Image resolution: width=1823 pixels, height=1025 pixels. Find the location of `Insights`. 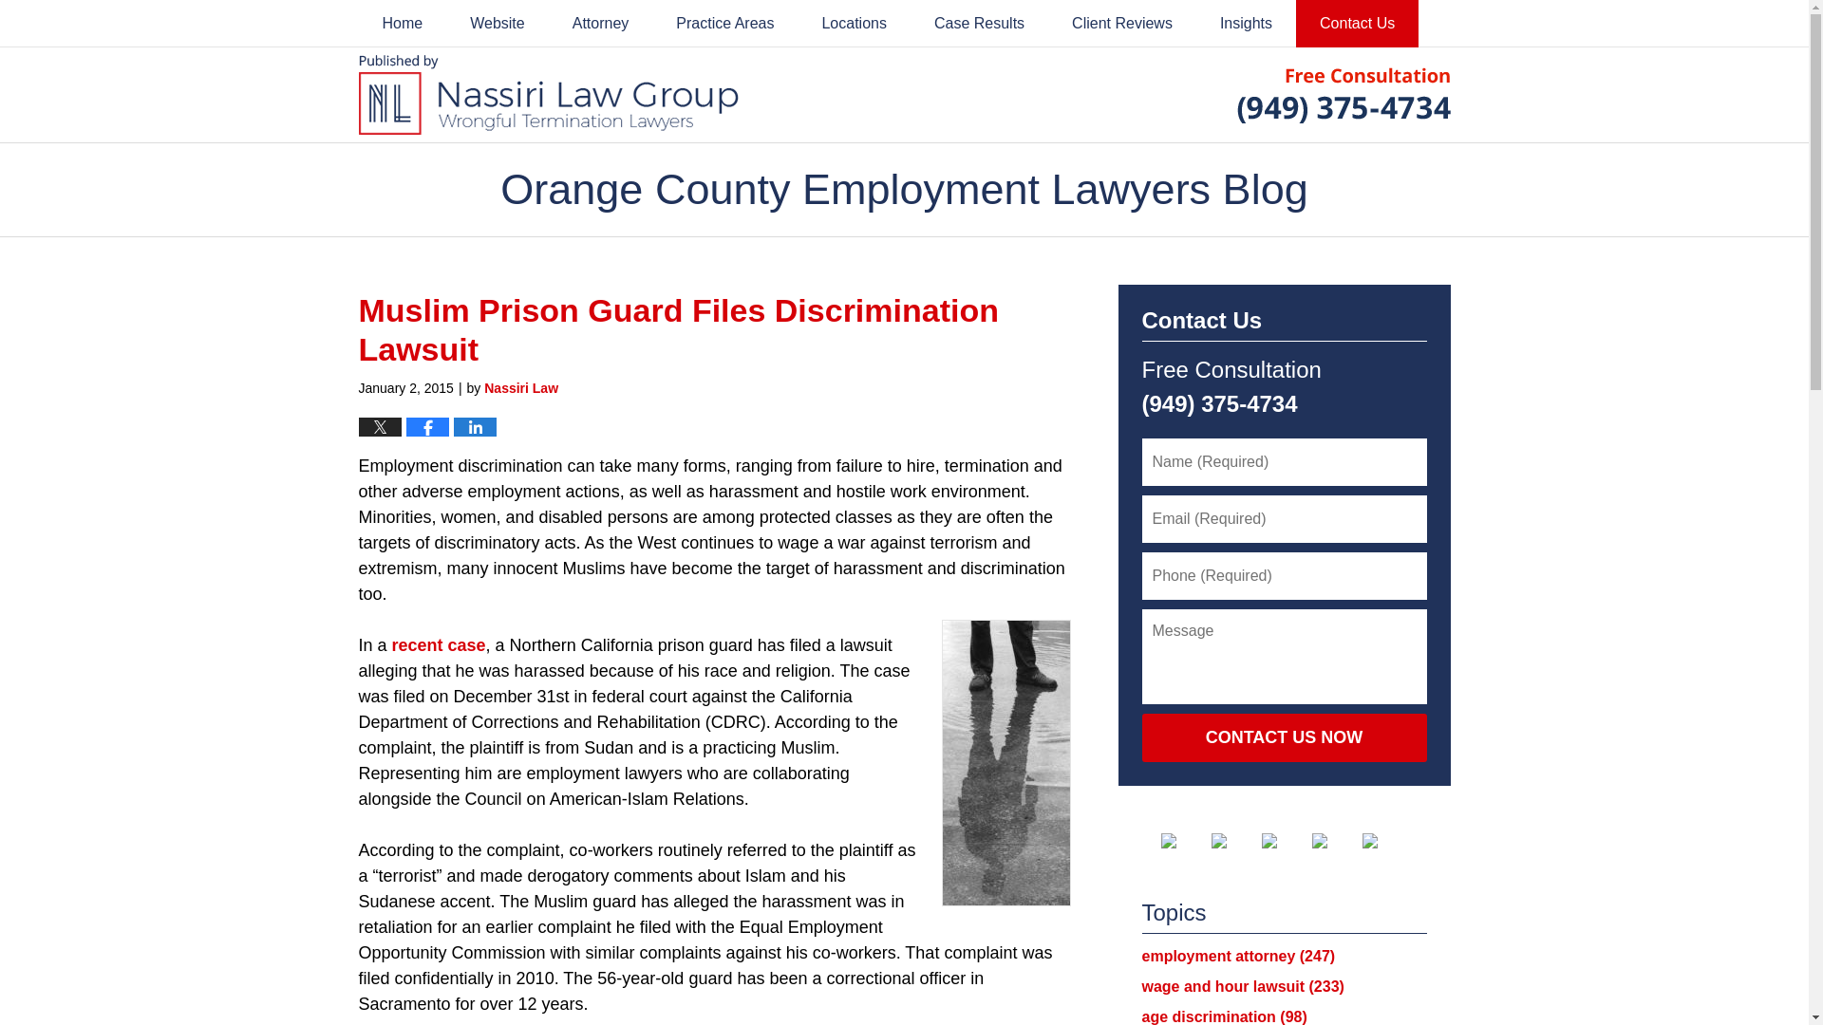

Insights is located at coordinates (1246, 23).